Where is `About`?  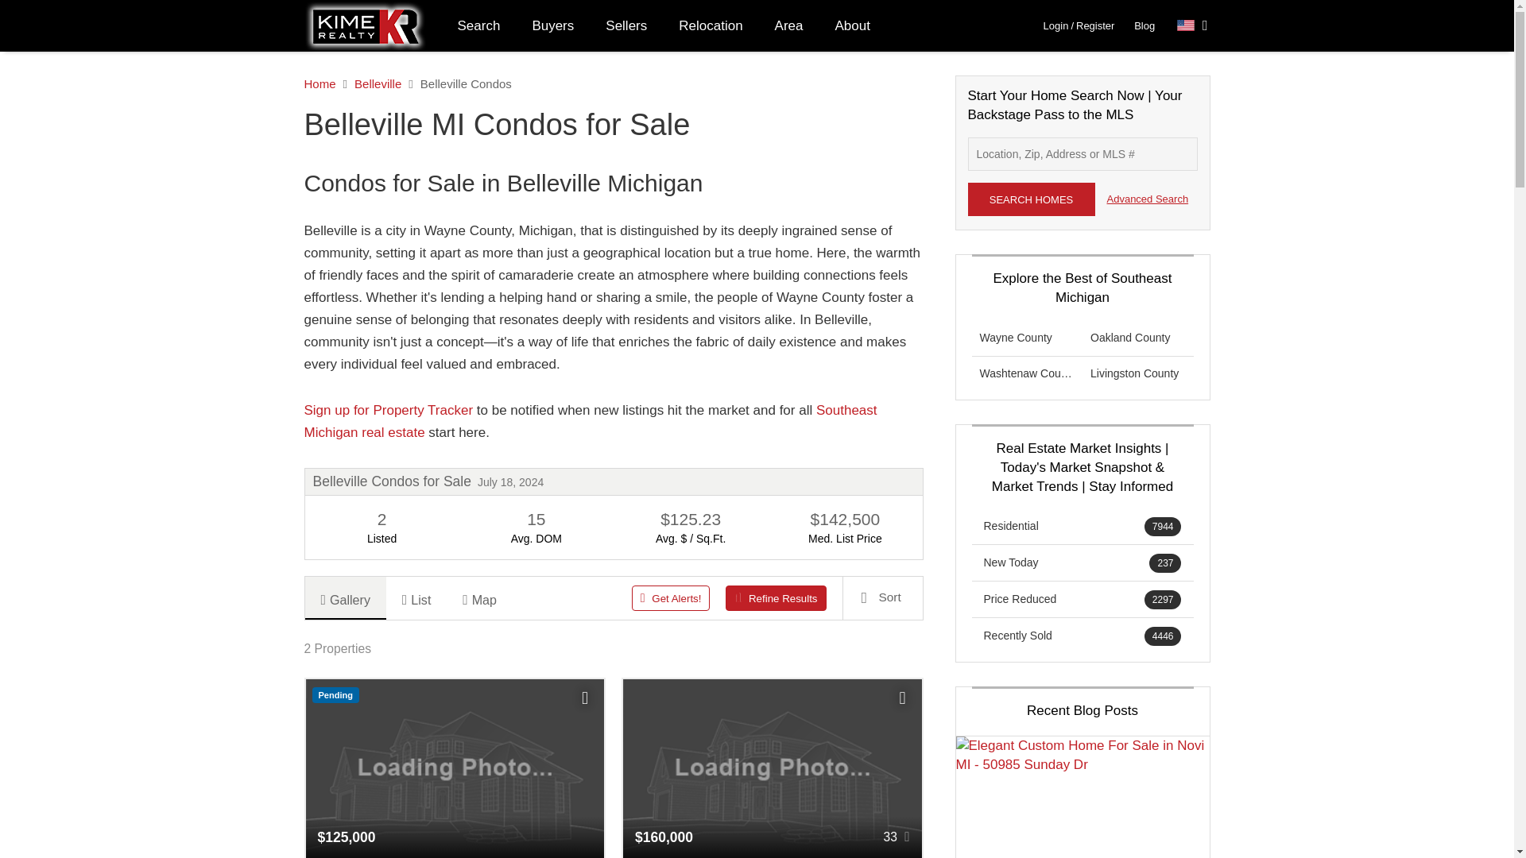 About is located at coordinates (853, 25).